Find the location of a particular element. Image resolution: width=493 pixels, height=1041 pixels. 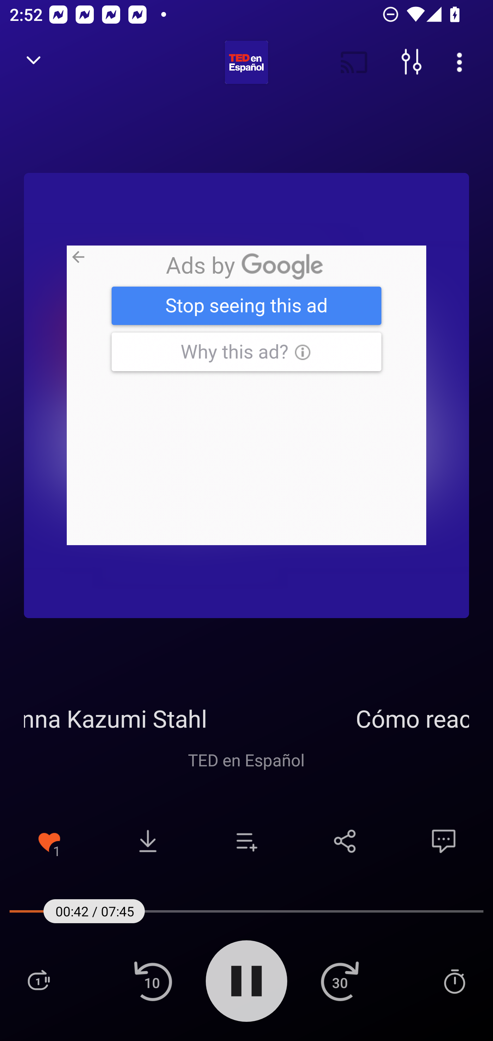

Add to playlist is located at coordinates (246, 841).